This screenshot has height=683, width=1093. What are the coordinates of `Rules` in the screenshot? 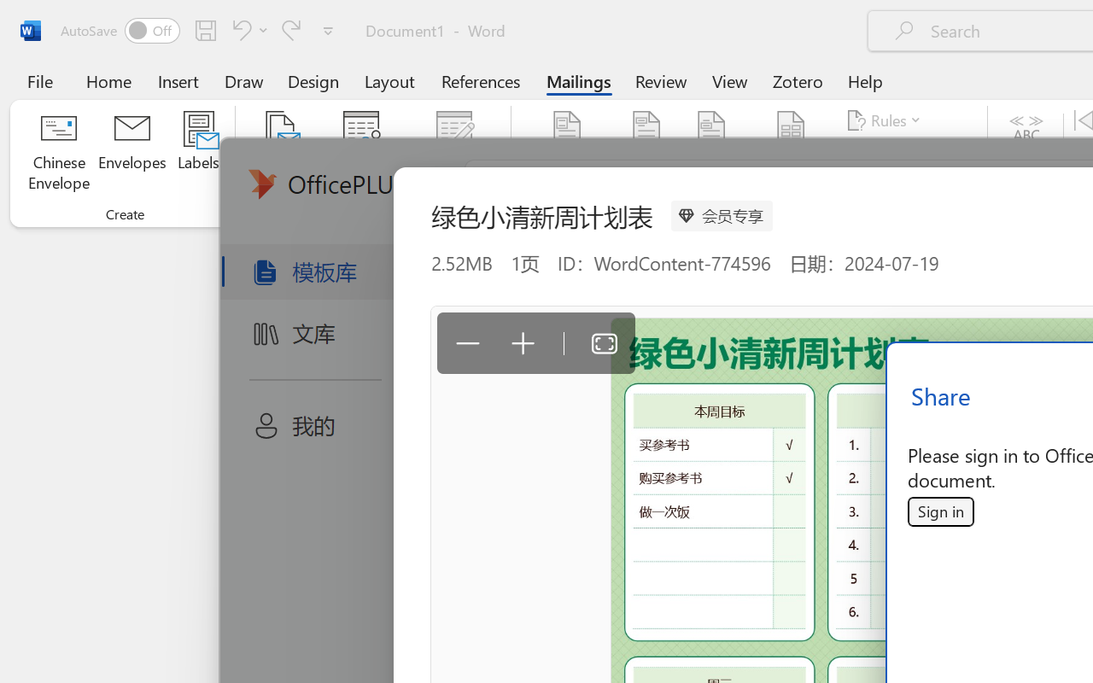 It's located at (886, 120).